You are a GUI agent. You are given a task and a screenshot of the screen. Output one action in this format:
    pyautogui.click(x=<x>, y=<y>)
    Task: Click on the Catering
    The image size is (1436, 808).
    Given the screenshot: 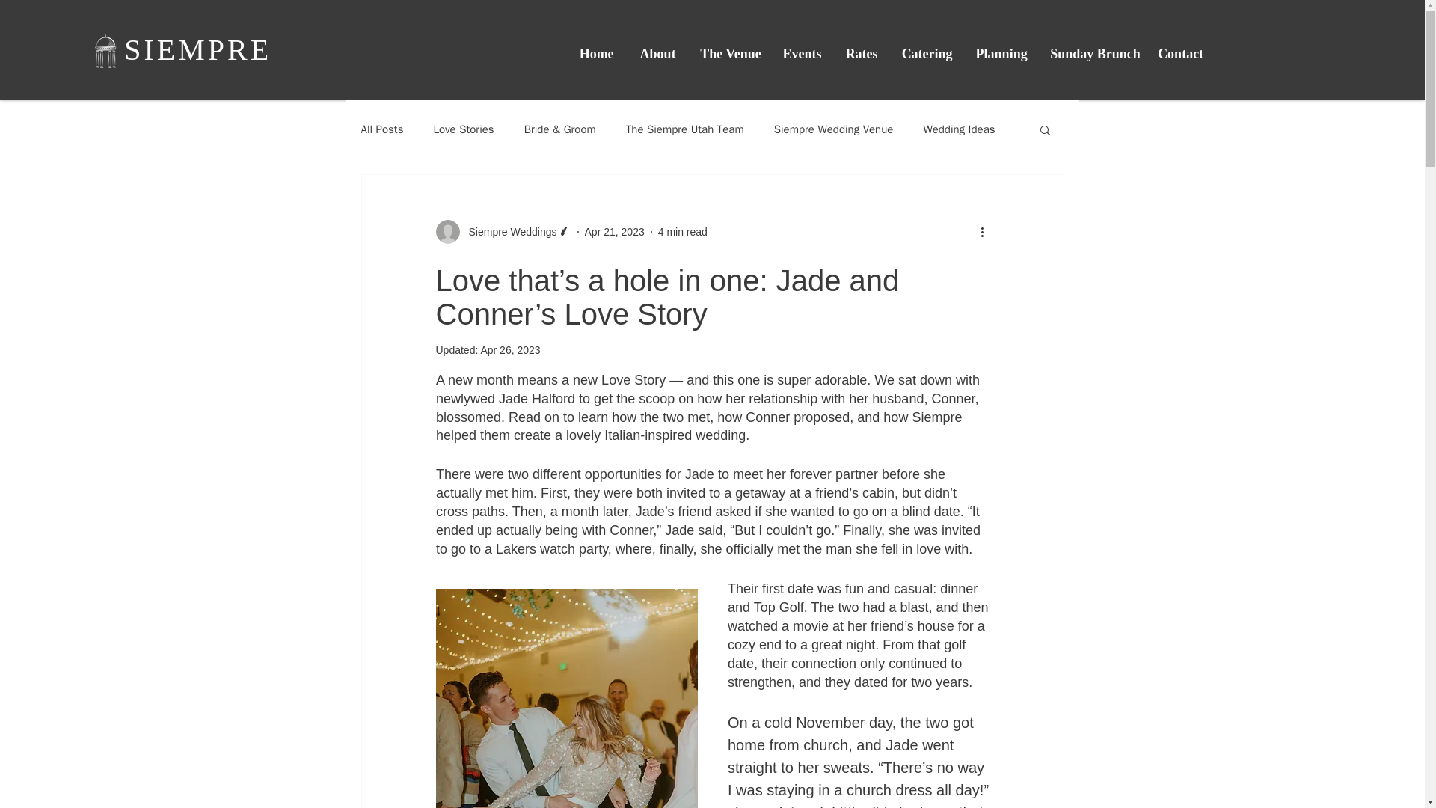 What is the action you would take?
    pyautogui.click(x=927, y=54)
    